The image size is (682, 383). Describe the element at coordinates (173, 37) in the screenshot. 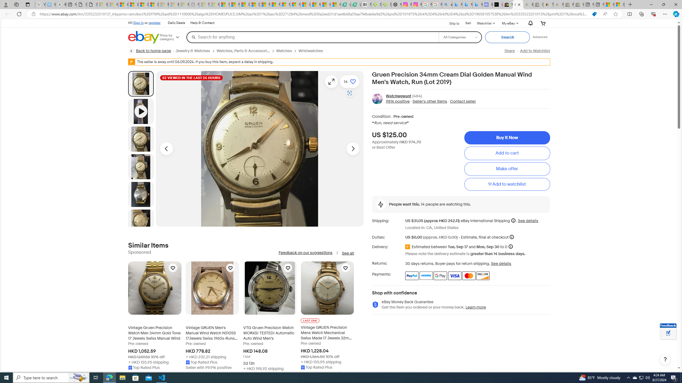

I see `Shop by category` at that location.